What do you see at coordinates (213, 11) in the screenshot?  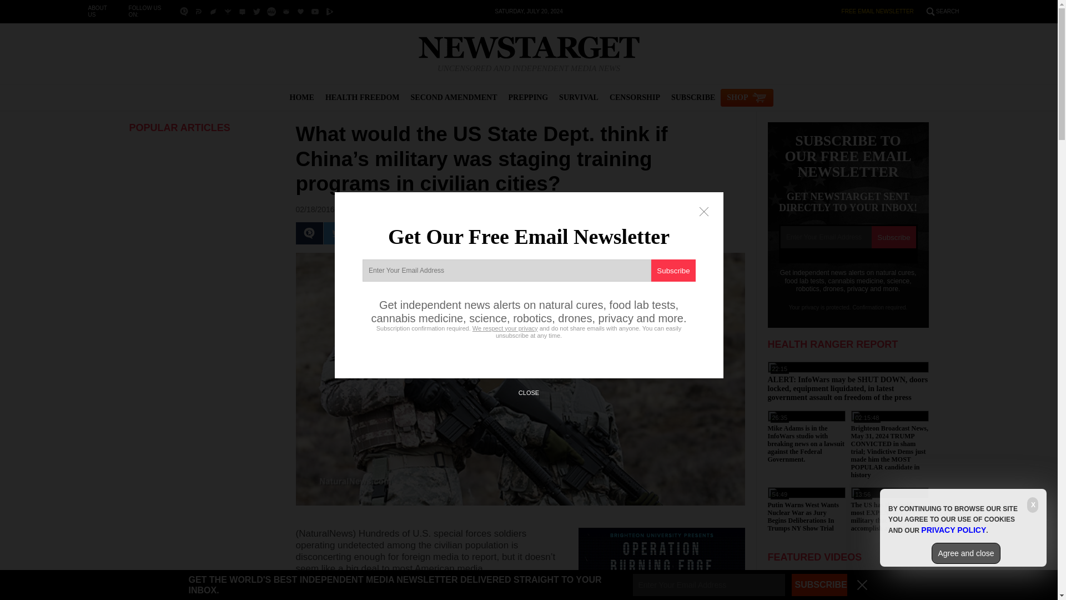 I see `Gettr` at bounding box center [213, 11].